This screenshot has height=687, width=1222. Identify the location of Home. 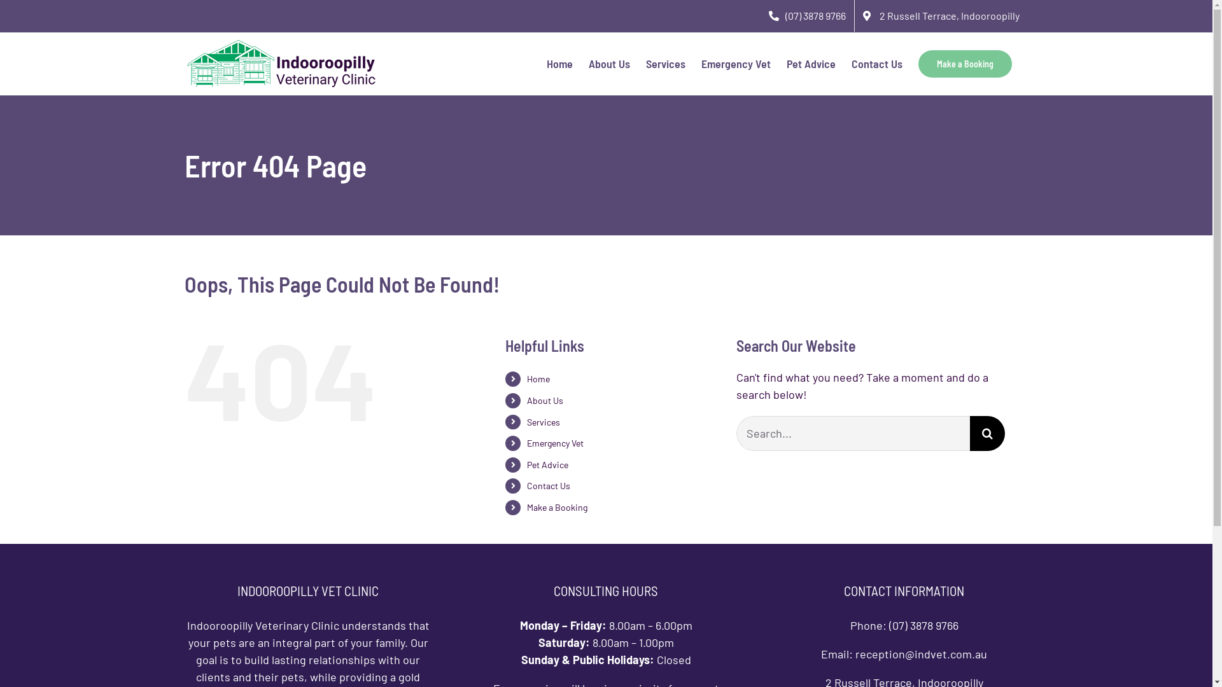
(560, 64).